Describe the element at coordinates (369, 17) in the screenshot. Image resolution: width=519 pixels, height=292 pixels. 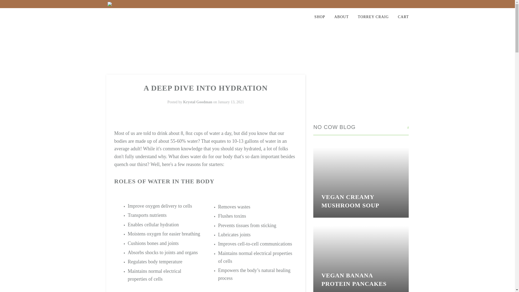
I see `TORREY CRAIG` at that location.